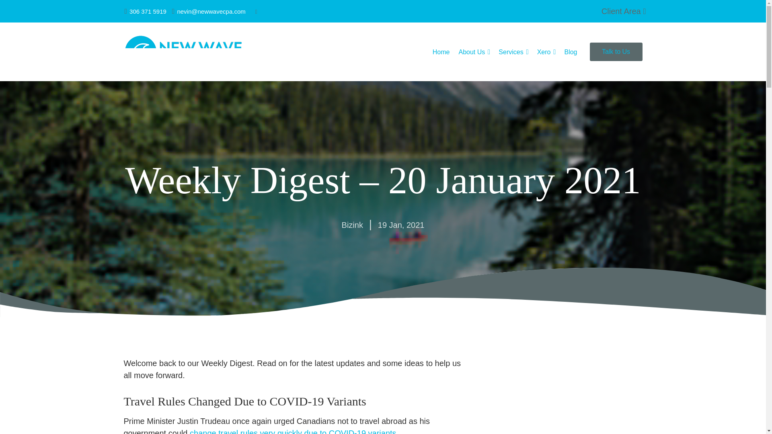 The width and height of the screenshot is (772, 434). What do you see at coordinates (616, 51) in the screenshot?
I see `Talk to Us` at bounding box center [616, 51].